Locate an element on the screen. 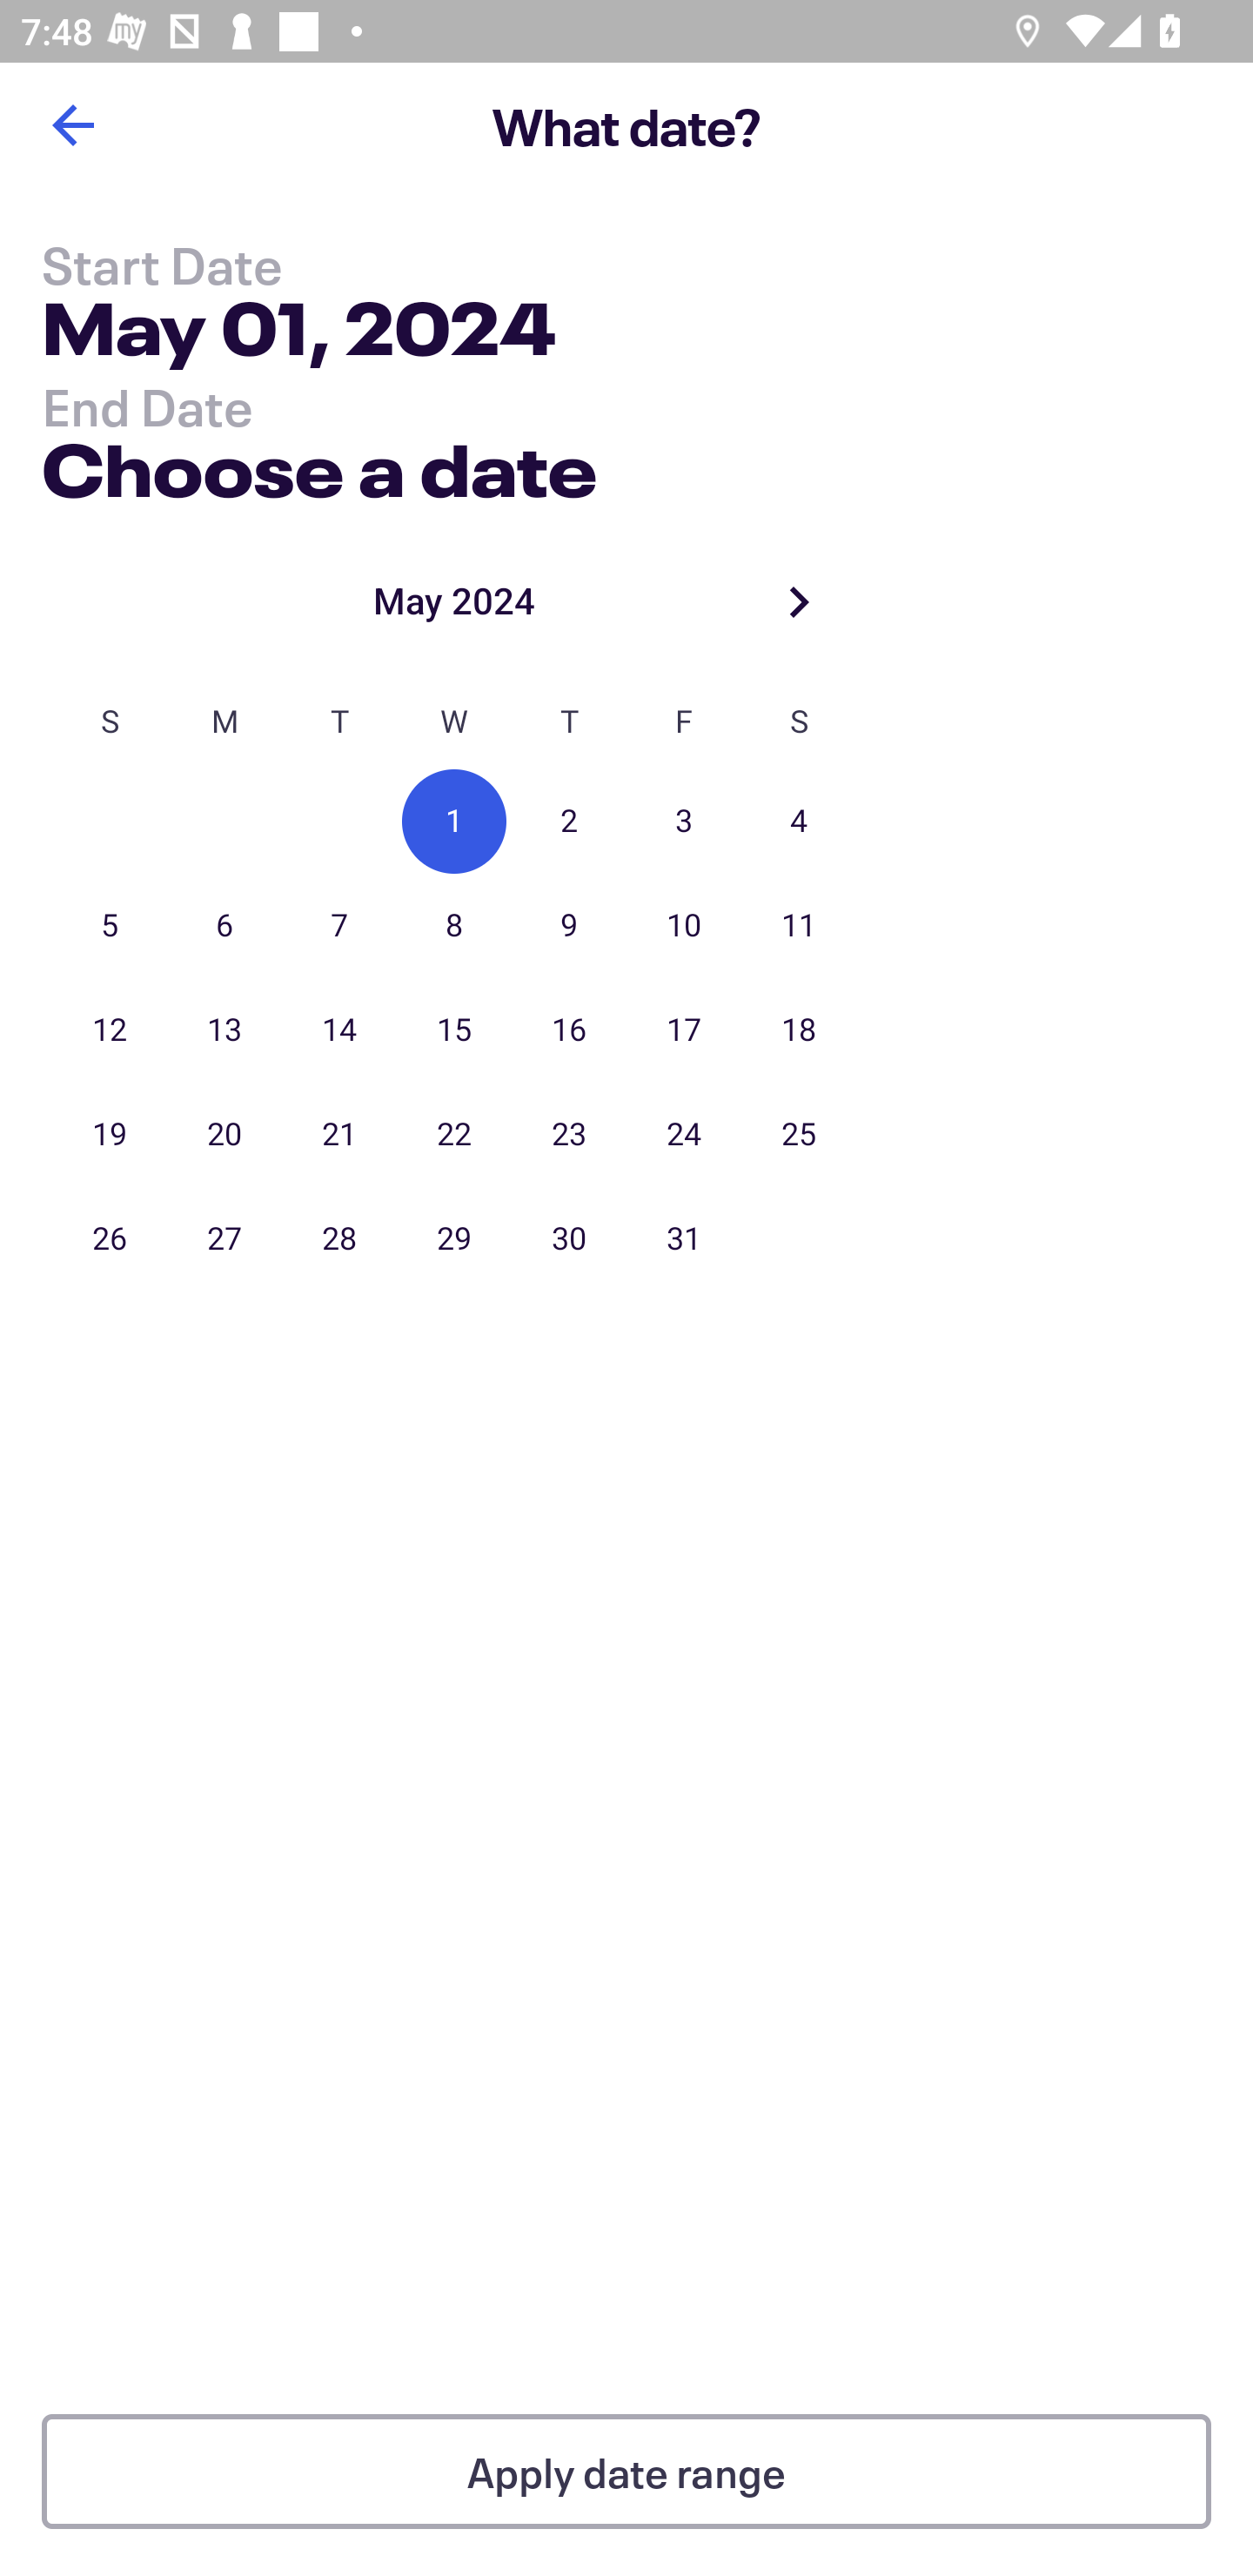 This screenshot has width=1253, height=2576. 19 19 May 2024 is located at coordinates (110, 1135).